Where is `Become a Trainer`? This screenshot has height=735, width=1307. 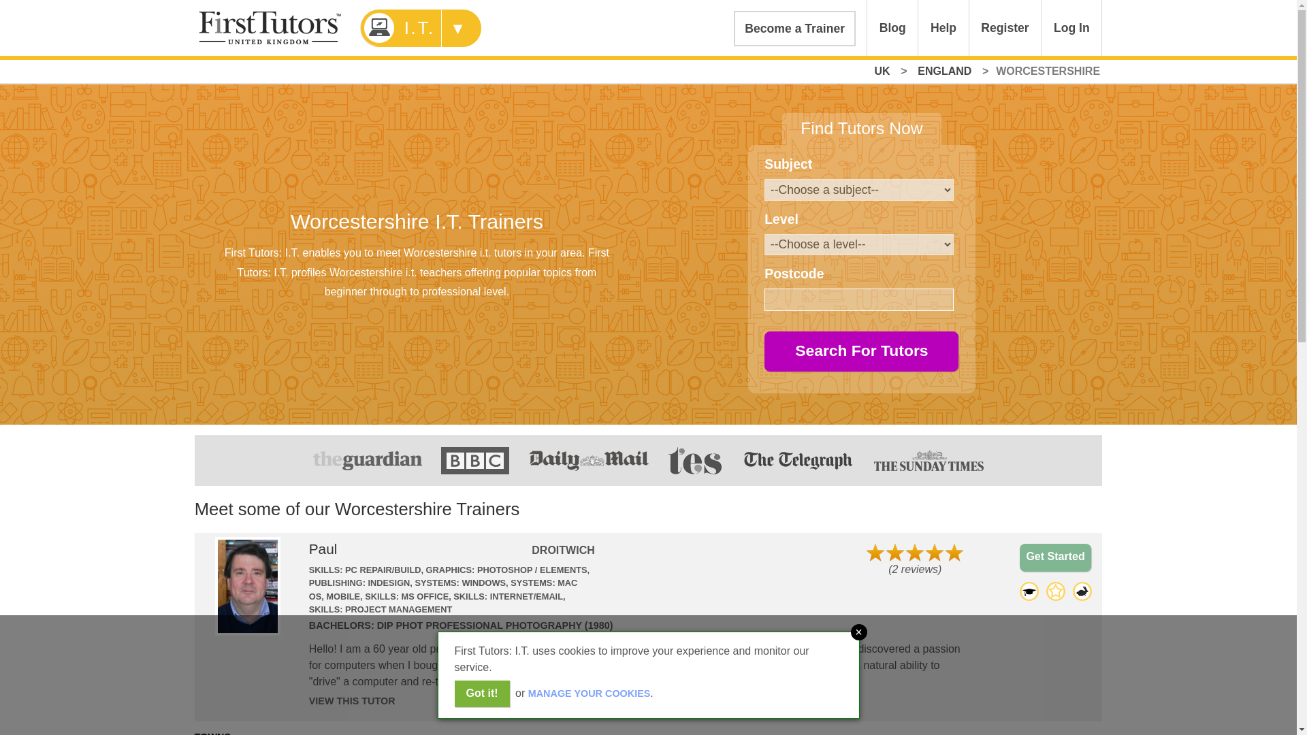 Become a Trainer is located at coordinates (794, 29).